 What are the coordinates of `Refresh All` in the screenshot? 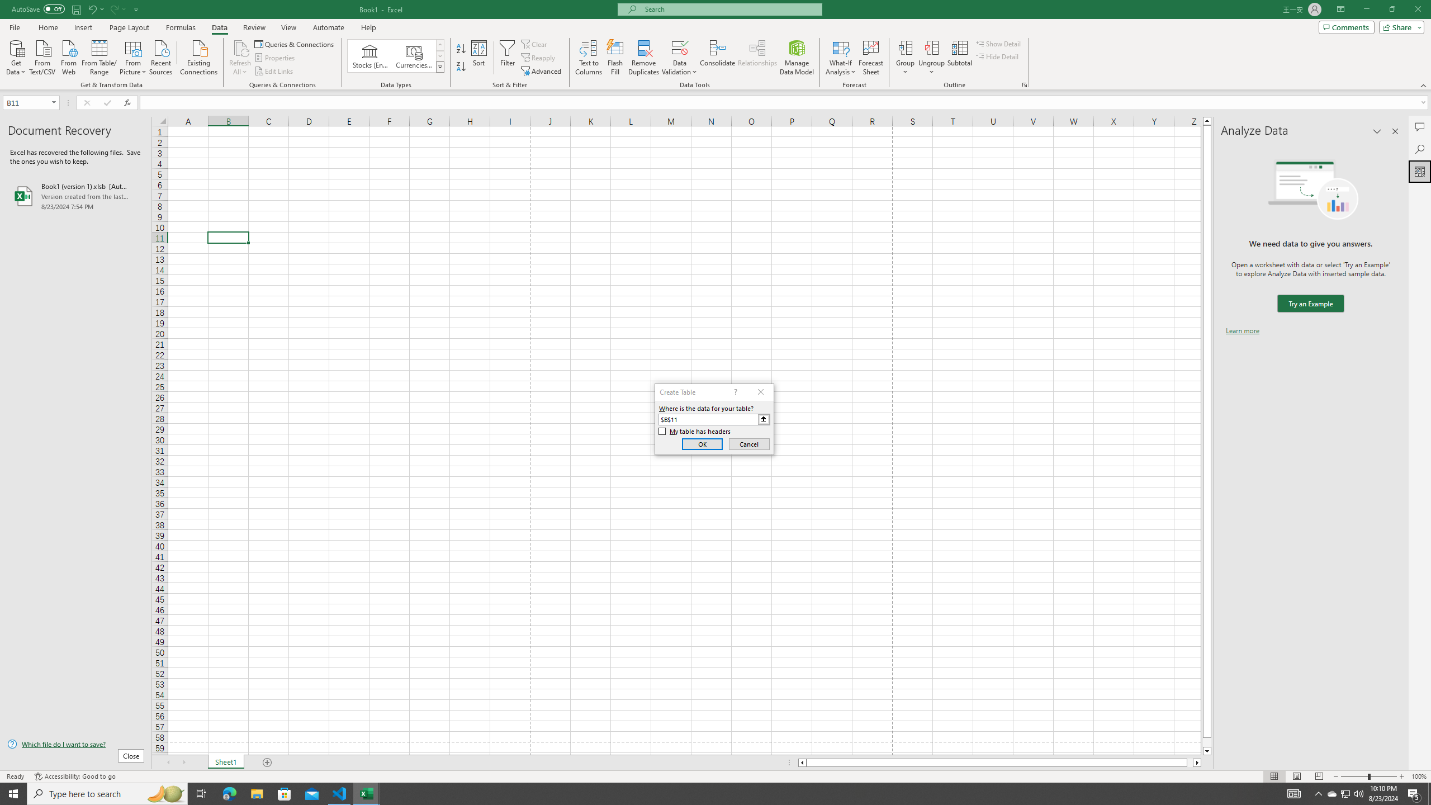 It's located at (240, 48).